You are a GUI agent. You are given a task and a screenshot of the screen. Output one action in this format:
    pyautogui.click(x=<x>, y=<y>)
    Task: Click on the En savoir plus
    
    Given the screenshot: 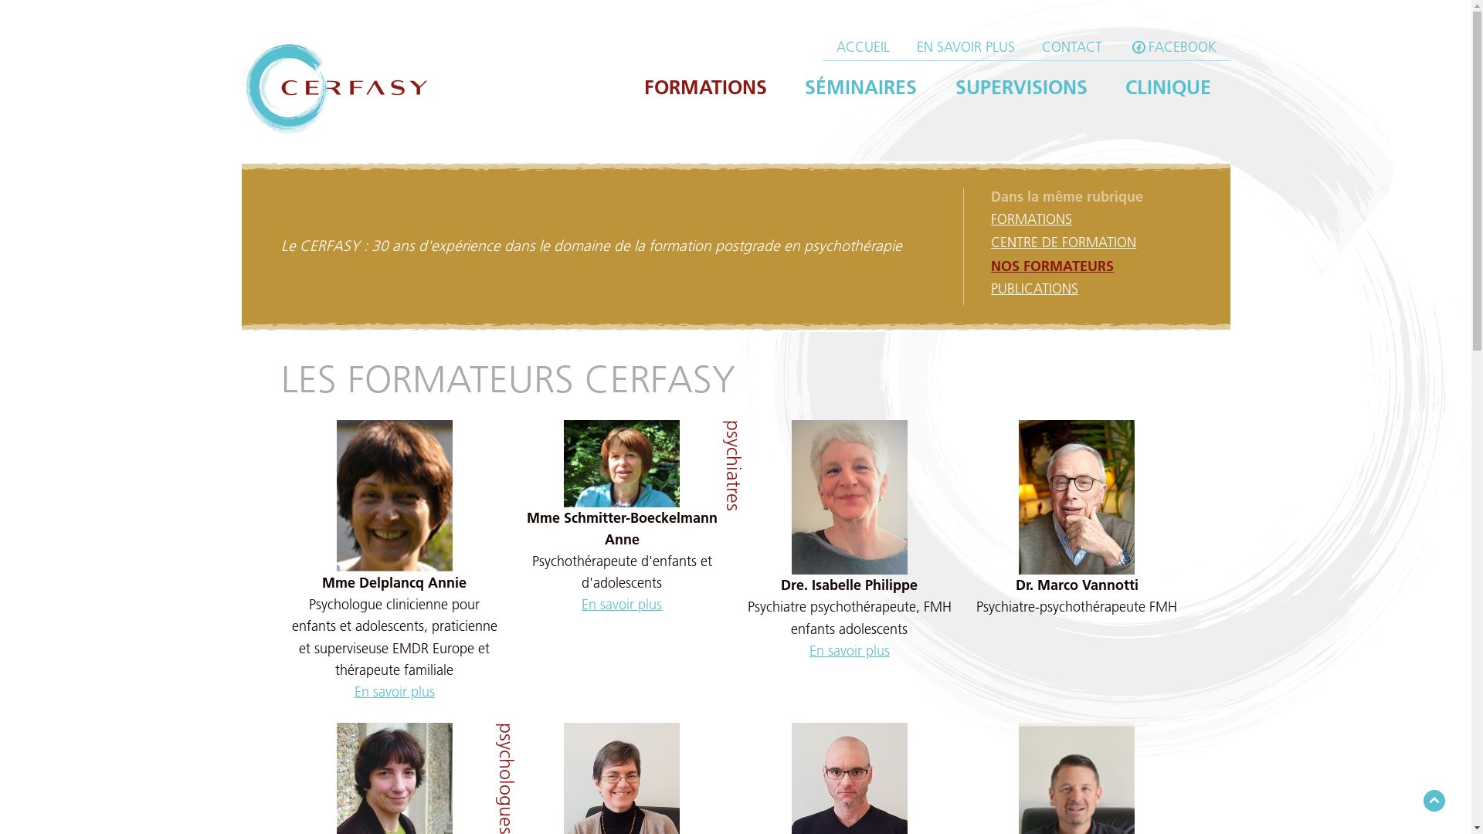 What is the action you would take?
    pyautogui.click(x=395, y=692)
    